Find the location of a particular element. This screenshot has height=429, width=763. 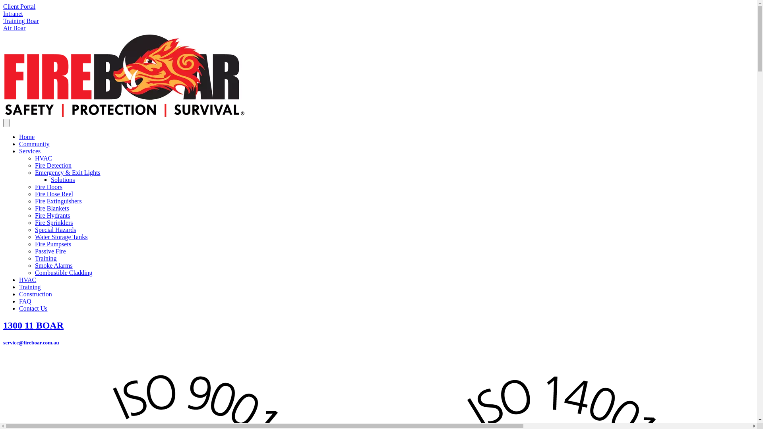

Fire Hydrants is located at coordinates (52, 215).